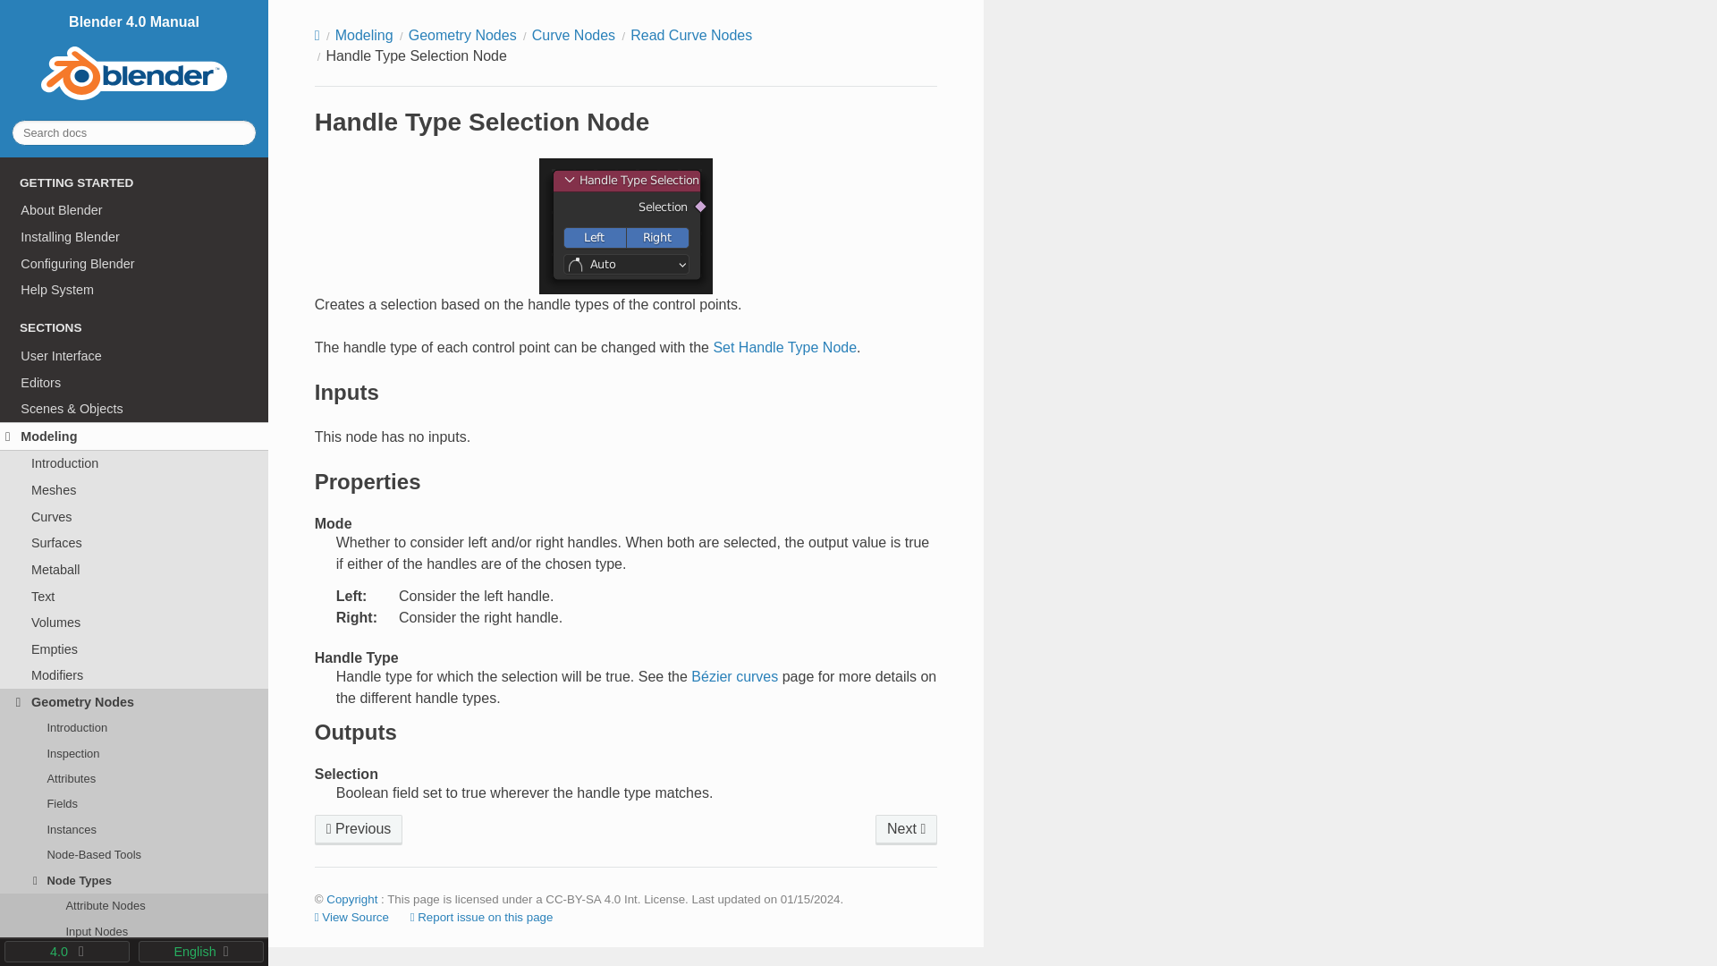 This screenshot has width=1717, height=966. Describe the element at coordinates (134, 211) in the screenshot. I see `About Blender` at that location.